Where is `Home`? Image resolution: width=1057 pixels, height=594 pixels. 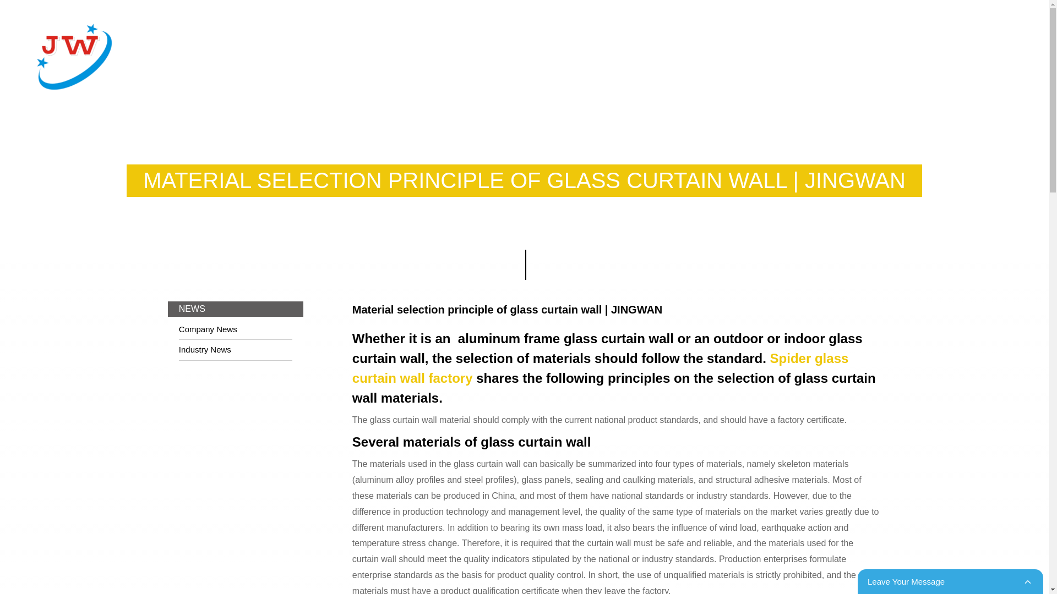 Home is located at coordinates (221, 45).